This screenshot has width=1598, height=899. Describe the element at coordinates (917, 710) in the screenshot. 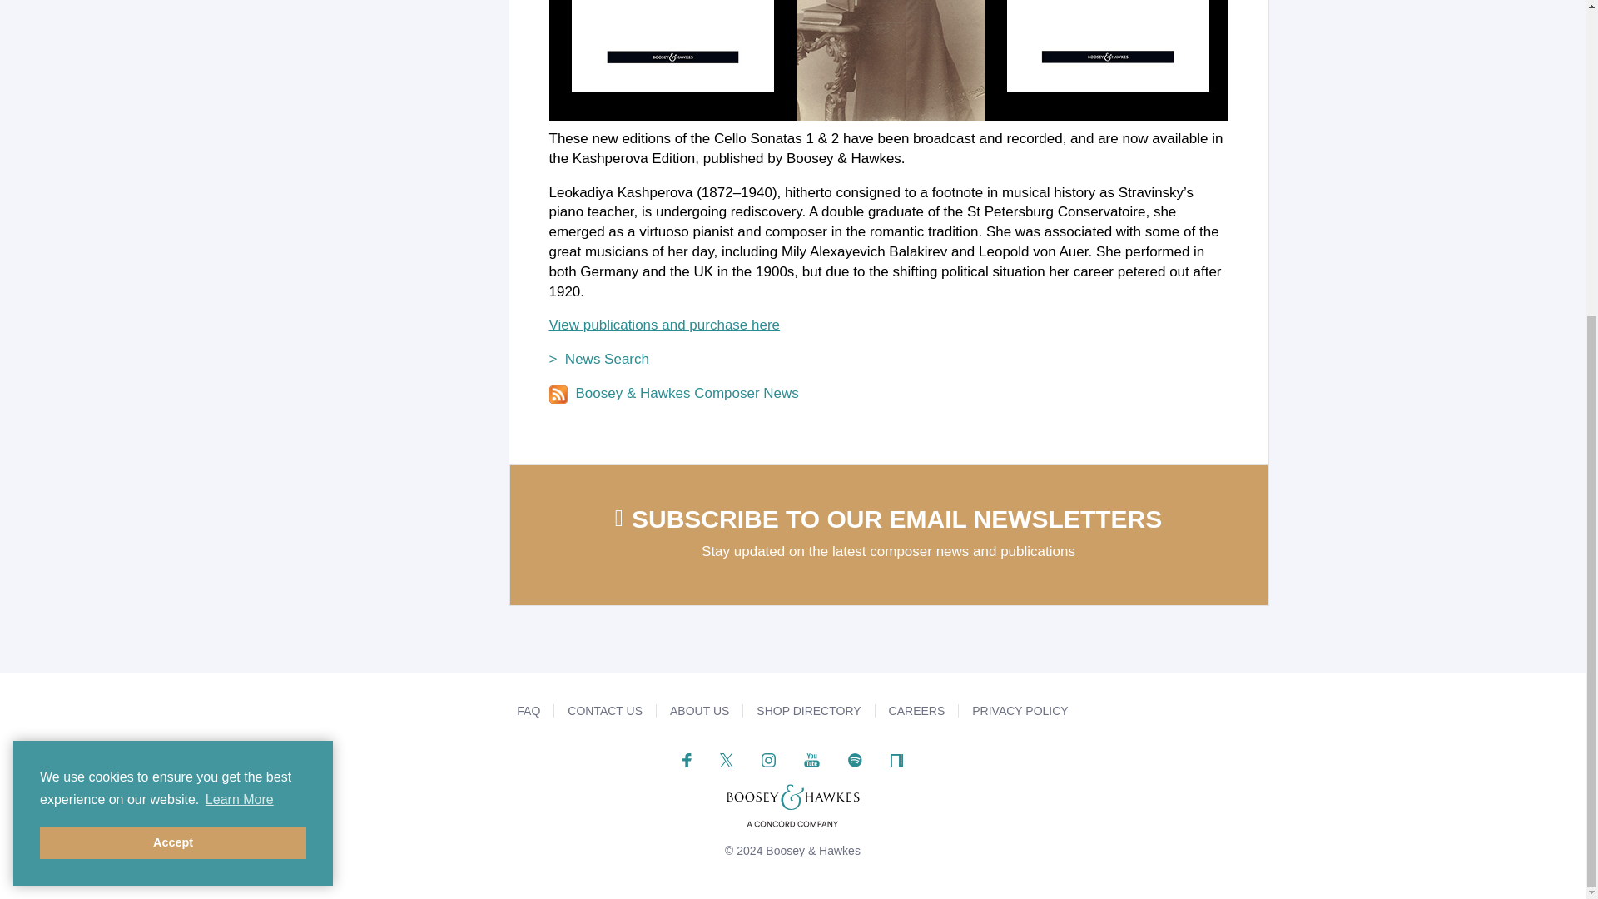

I see `Careers` at that location.